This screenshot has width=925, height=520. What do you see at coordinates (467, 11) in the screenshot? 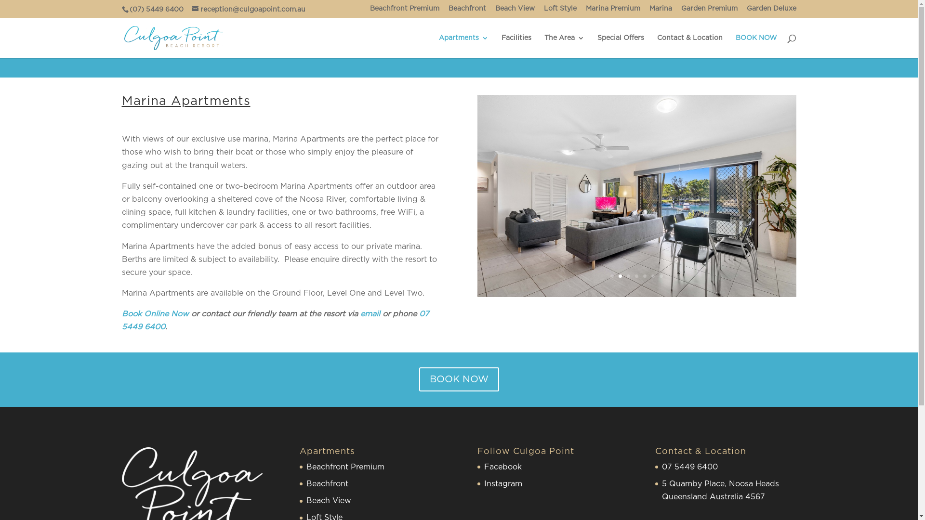
I see `Beachfront` at bounding box center [467, 11].